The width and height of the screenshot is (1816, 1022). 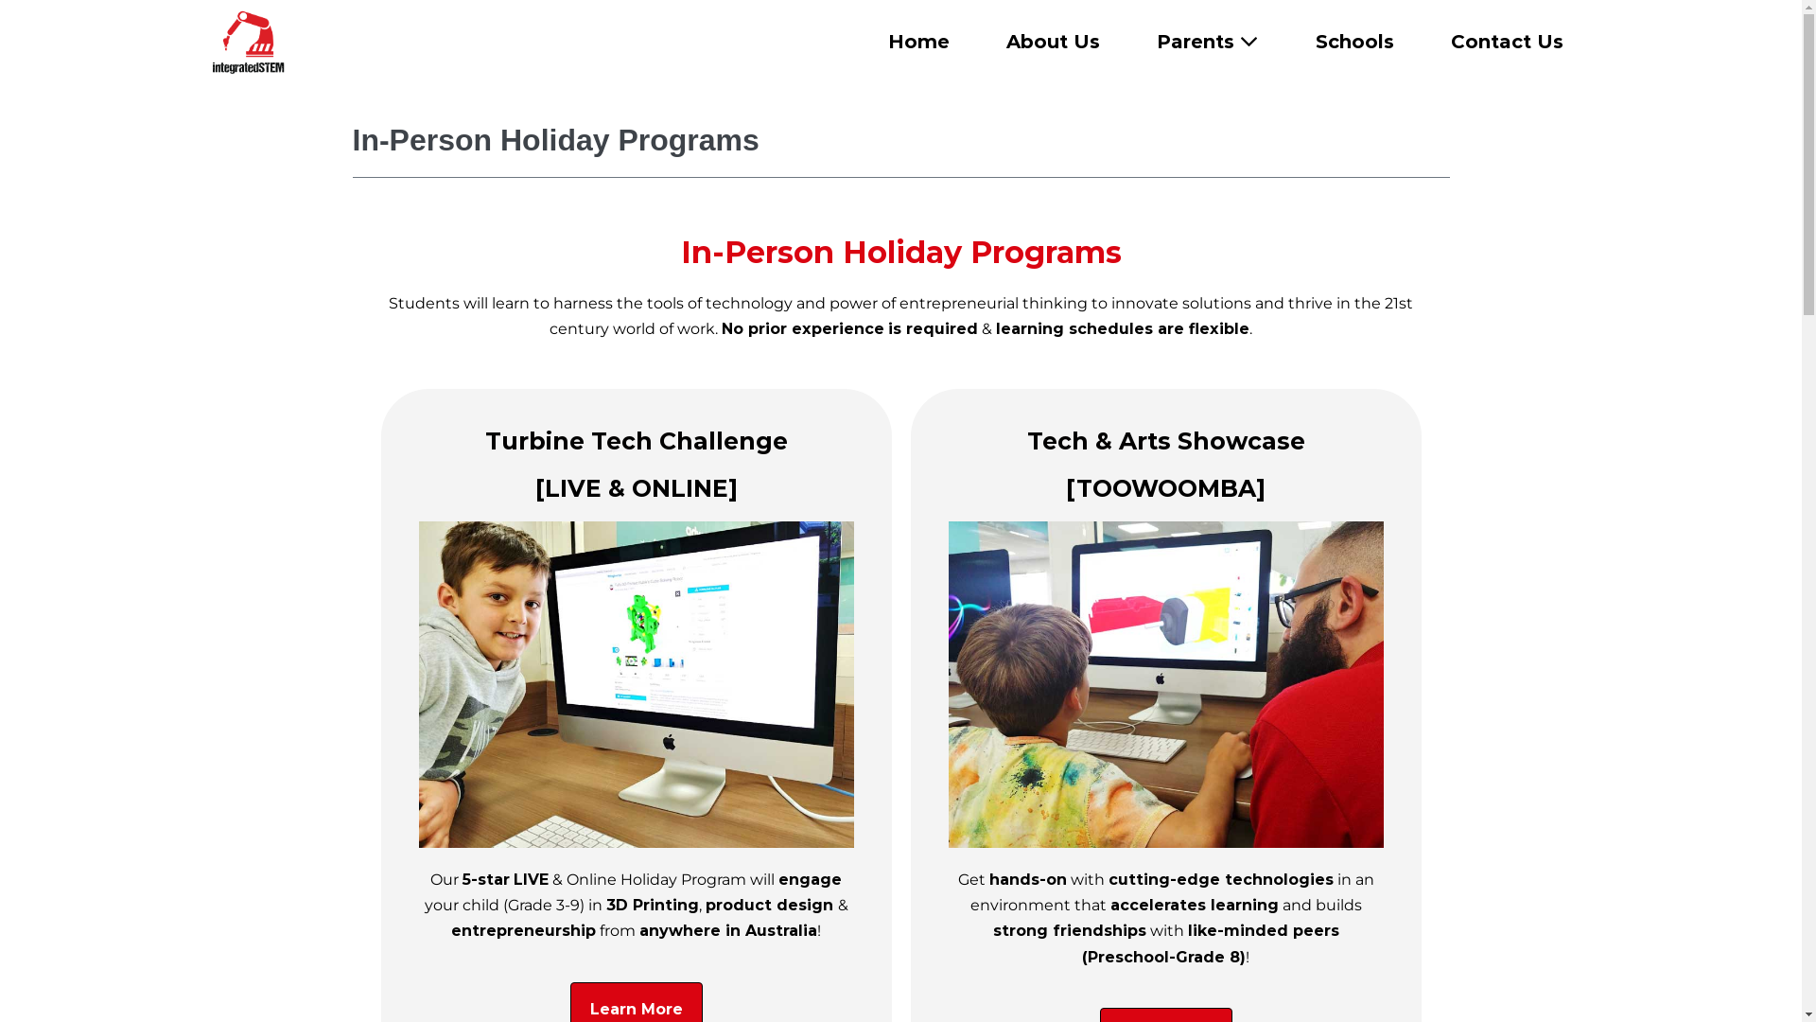 I want to click on integratedSTEM, so click(x=248, y=42).